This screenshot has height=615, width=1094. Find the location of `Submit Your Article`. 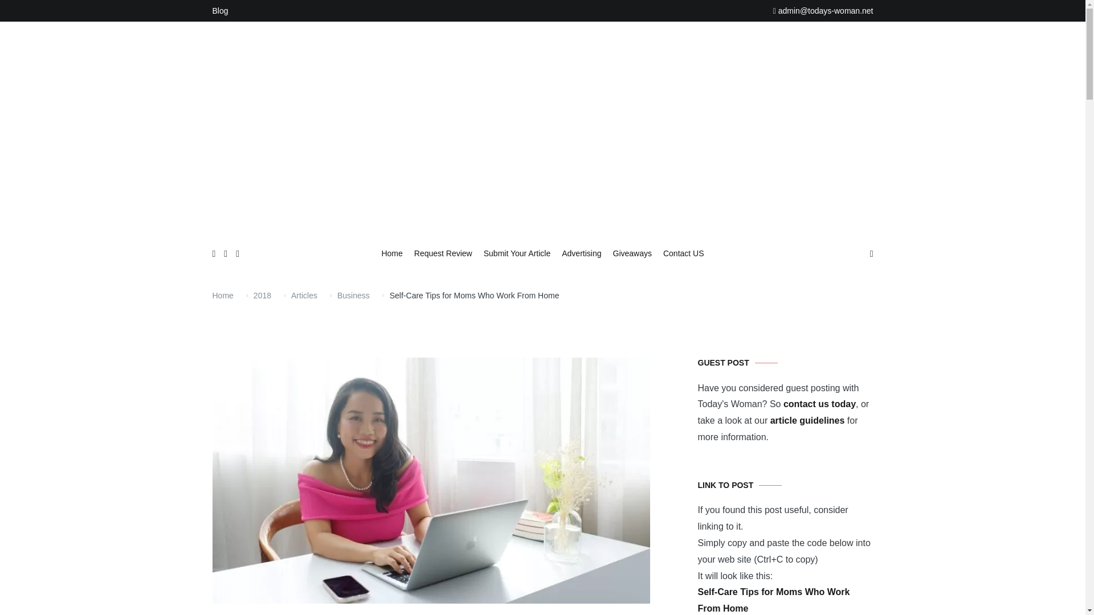

Submit Your Article is located at coordinates (517, 254).